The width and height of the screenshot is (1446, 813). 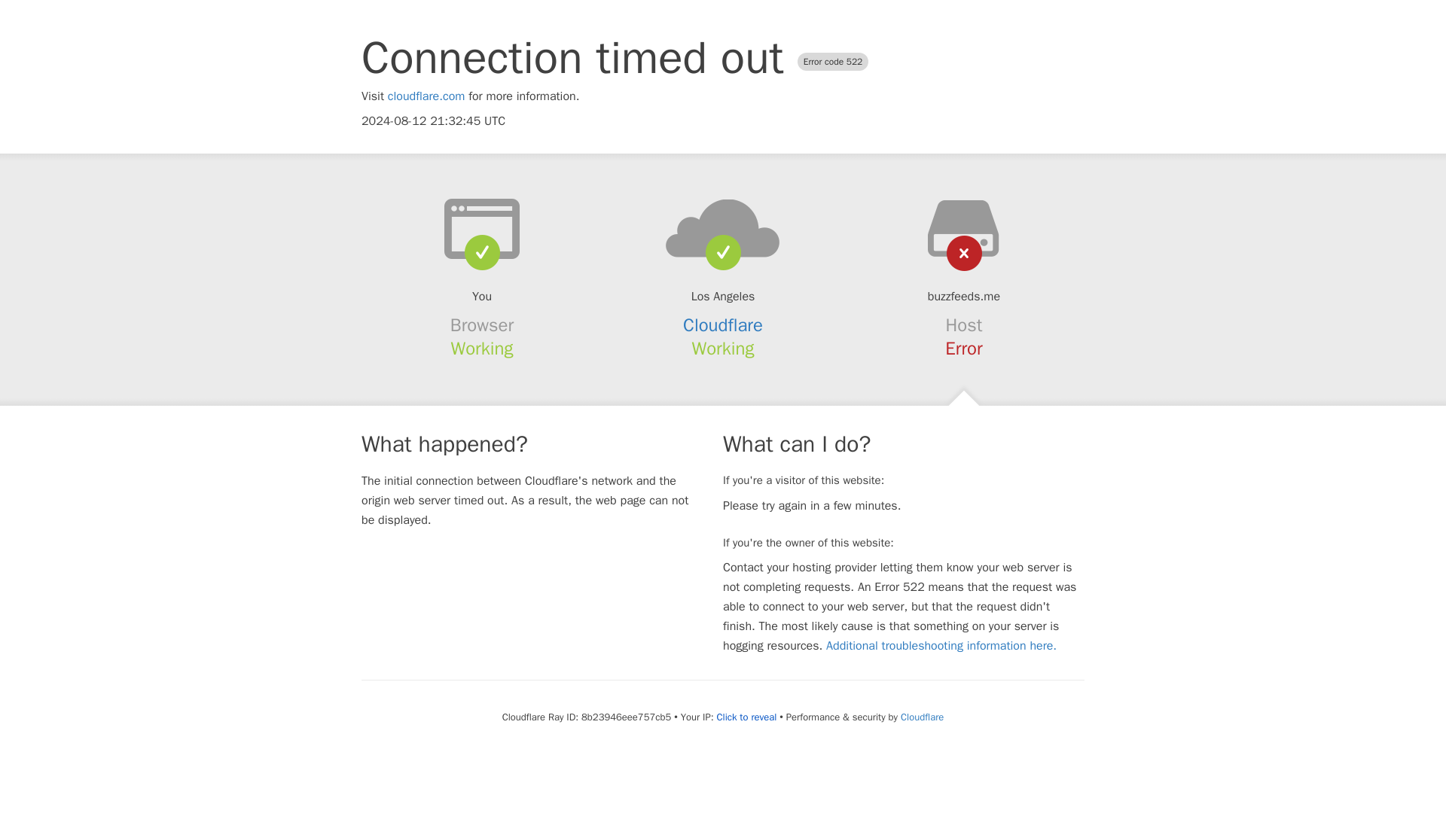 I want to click on Click to reveal, so click(x=746, y=717).